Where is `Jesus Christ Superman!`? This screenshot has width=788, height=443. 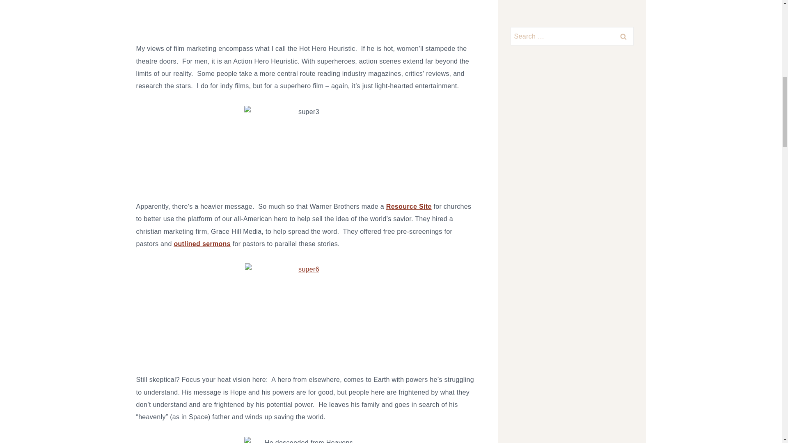 Jesus Christ Superman! is located at coordinates (409, 206).